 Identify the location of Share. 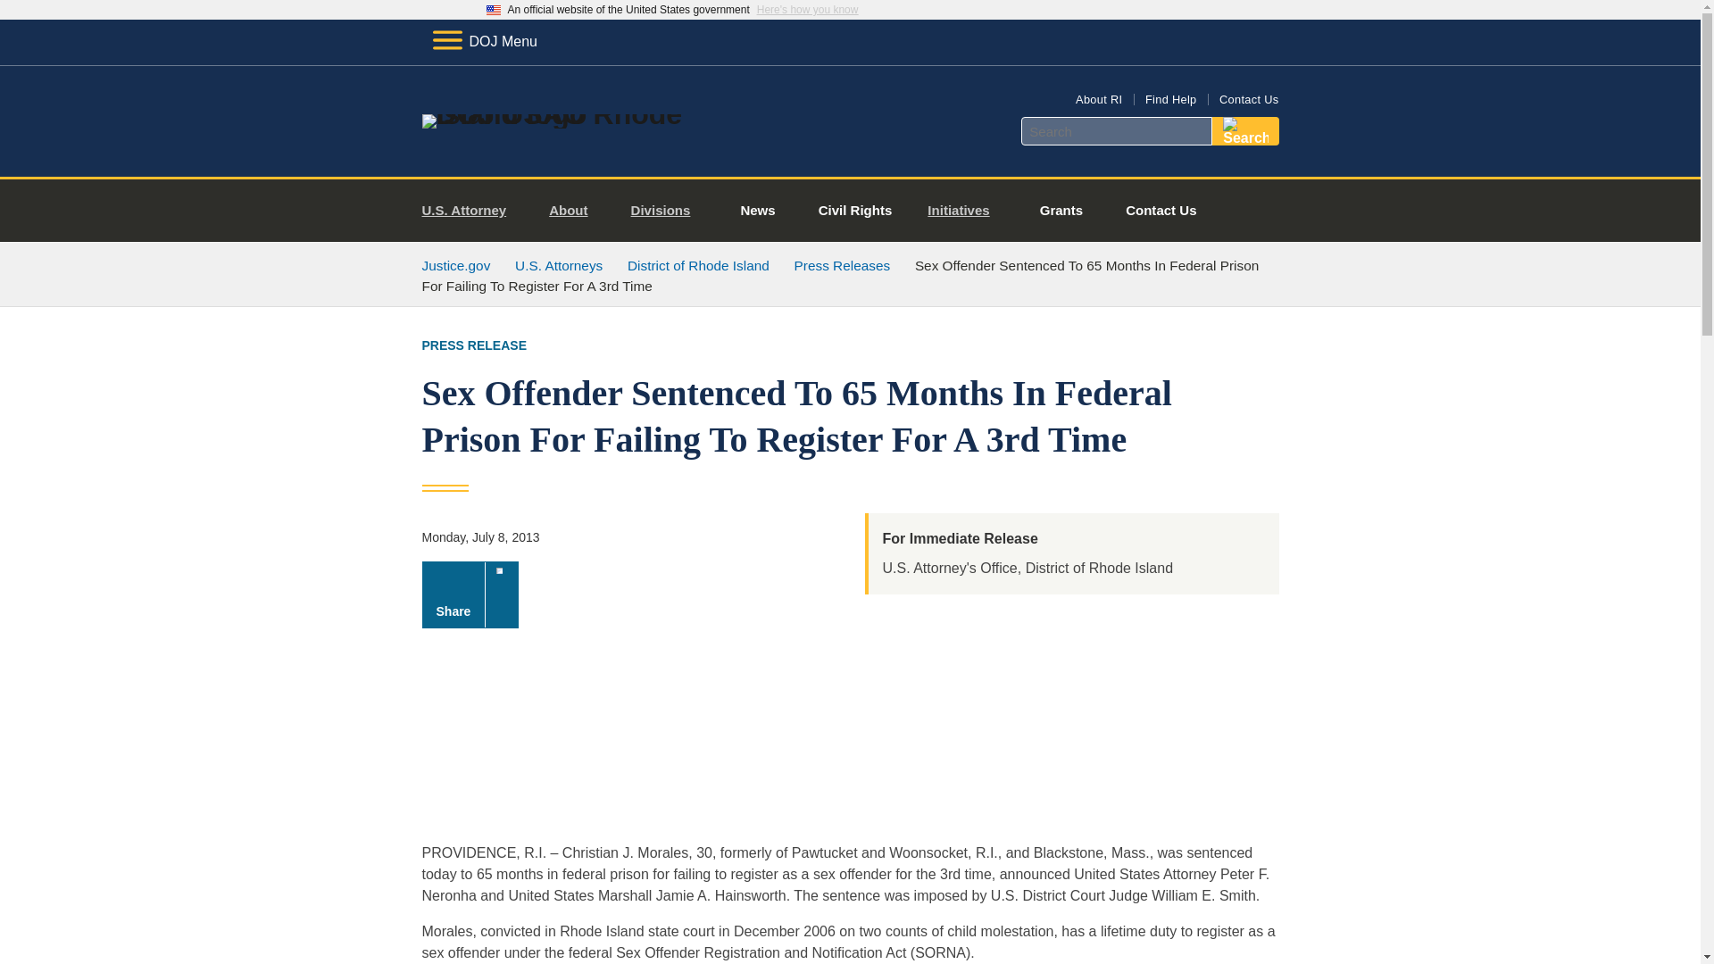
(470, 594).